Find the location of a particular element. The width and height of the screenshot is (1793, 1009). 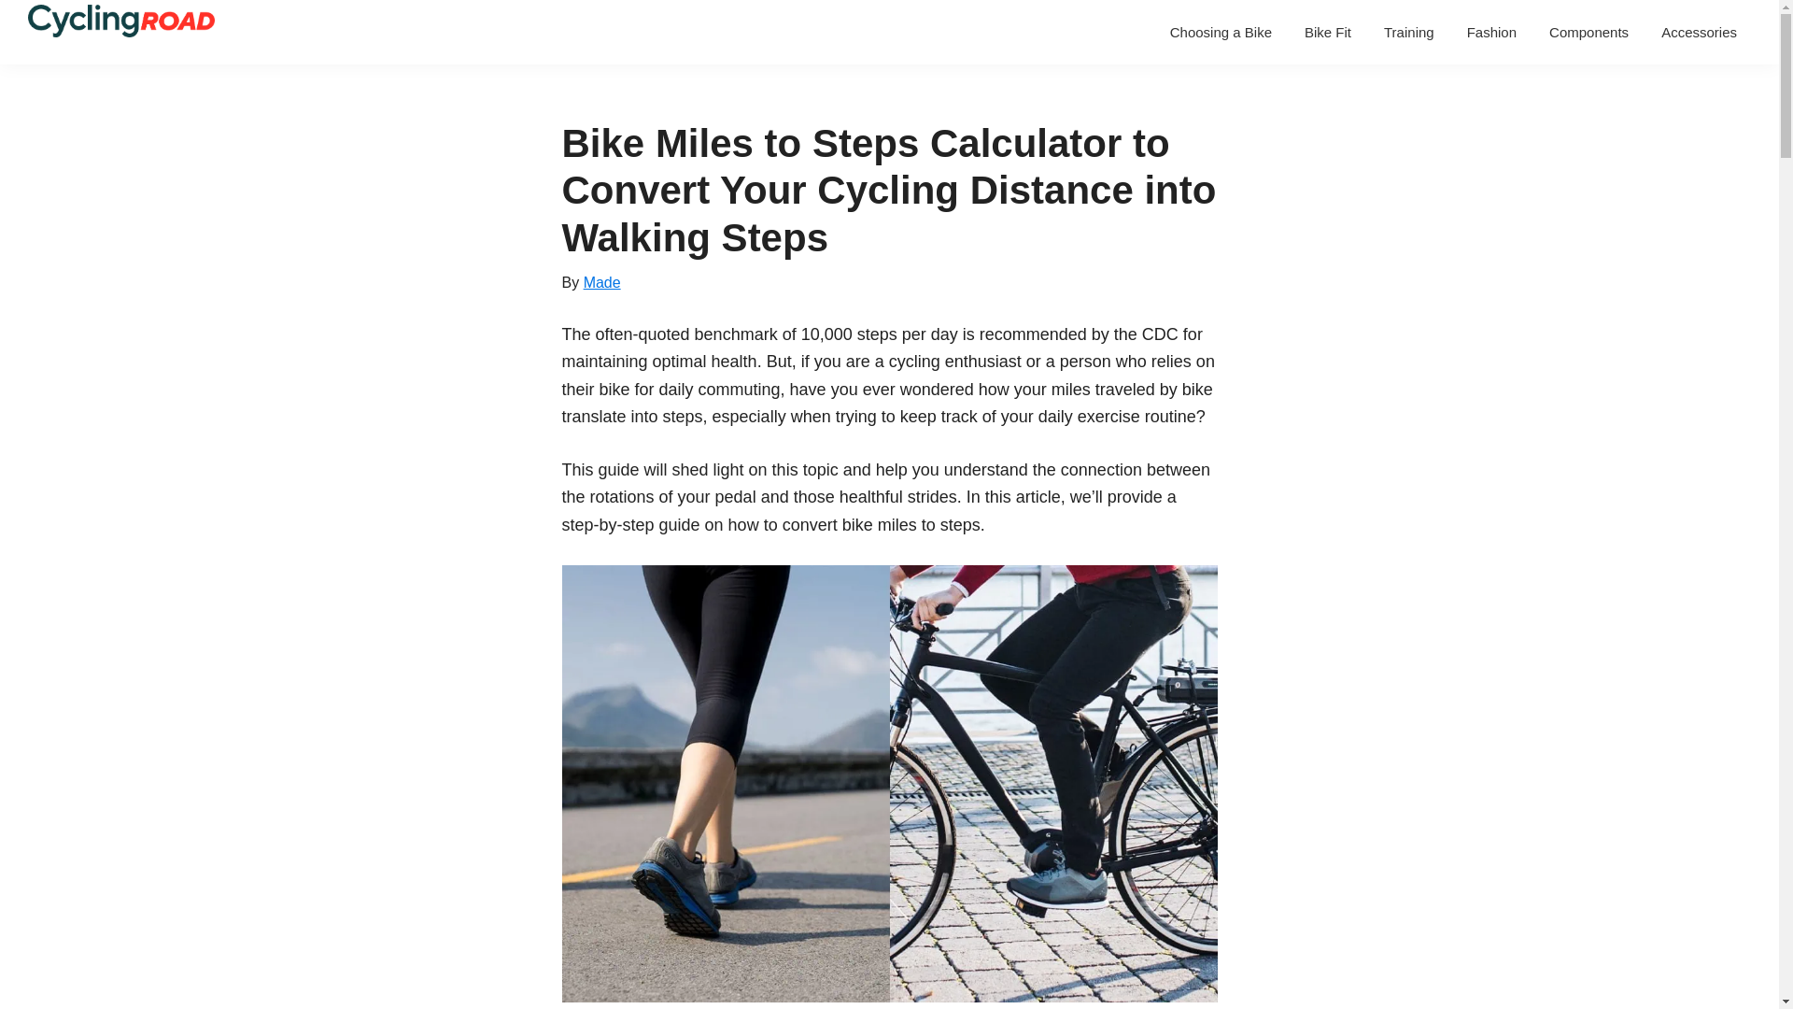

Choosing a Bike is located at coordinates (1221, 32).